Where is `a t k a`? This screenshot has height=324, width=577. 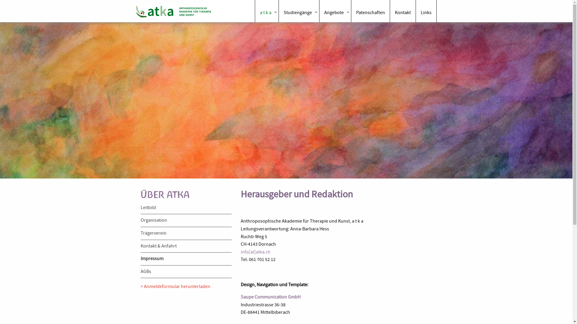
a t k a is located at coordinates (267, 11).